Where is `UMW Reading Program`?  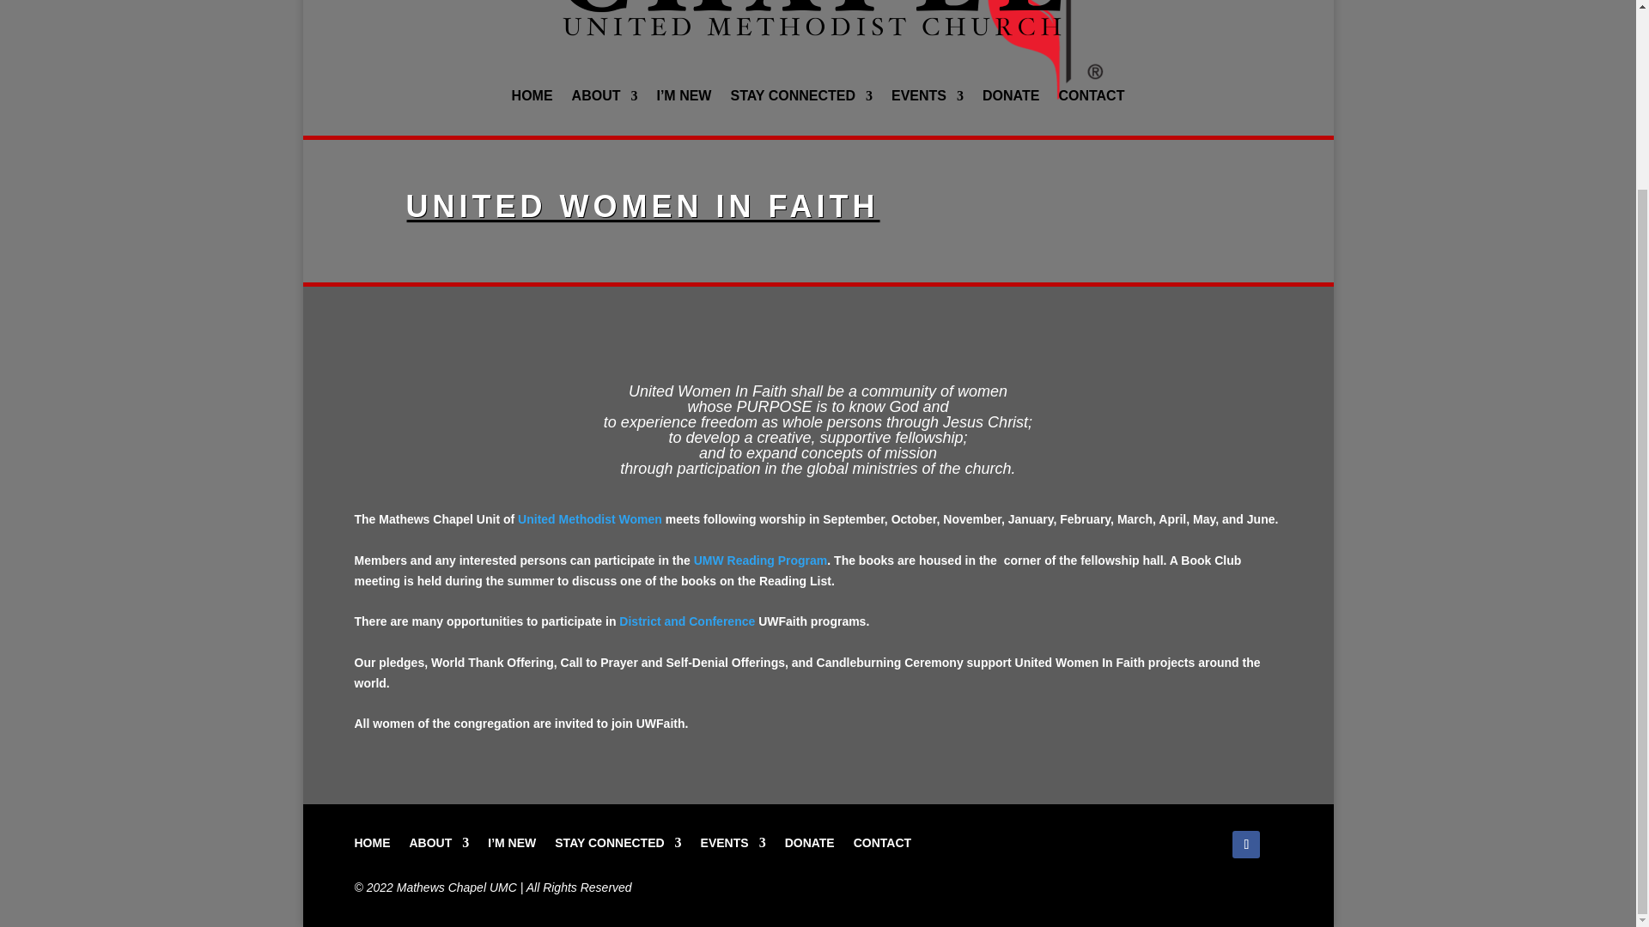
UMW Reading Program is located at coordinates (761, 560).